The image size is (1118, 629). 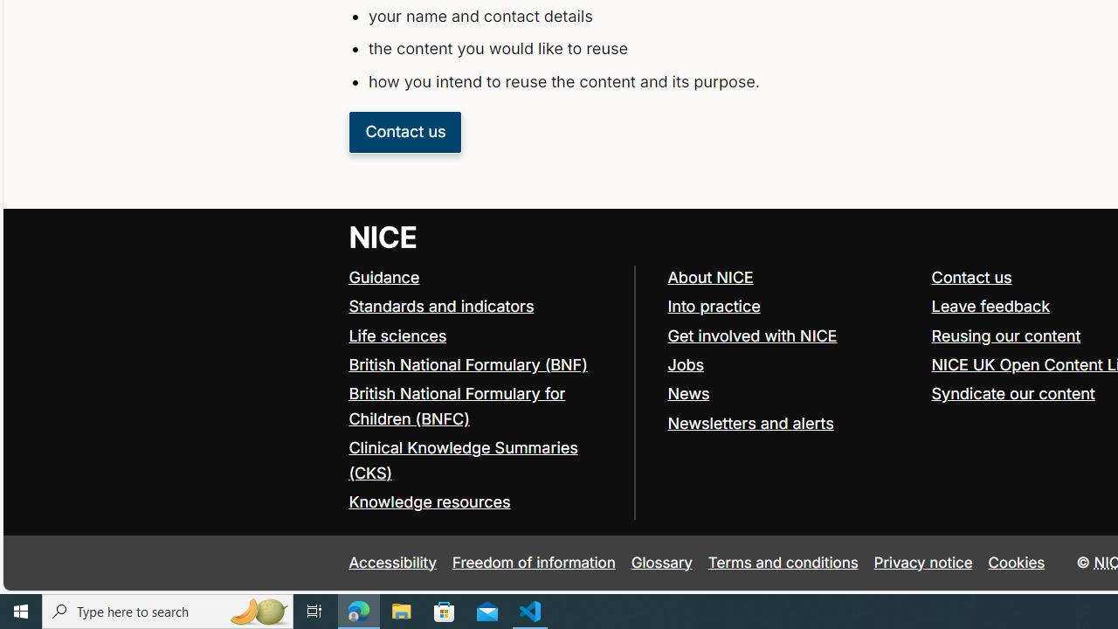 What do you see at coordinates (393, 563) in the screenshot?
I see `Accessibility` at bounding box center [393, 563].